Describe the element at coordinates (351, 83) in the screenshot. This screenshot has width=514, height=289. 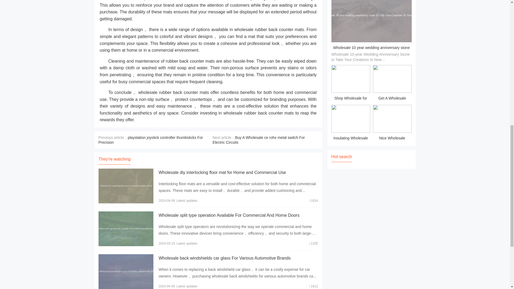
I see `Shop Wholesale for New, Used and Rebuilt crane parts bearing` at that location.